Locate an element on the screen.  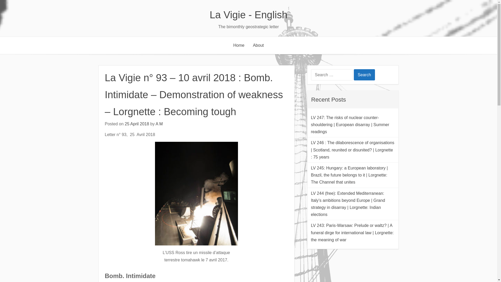
25 April 2018 is located at coordinates (137, 124).